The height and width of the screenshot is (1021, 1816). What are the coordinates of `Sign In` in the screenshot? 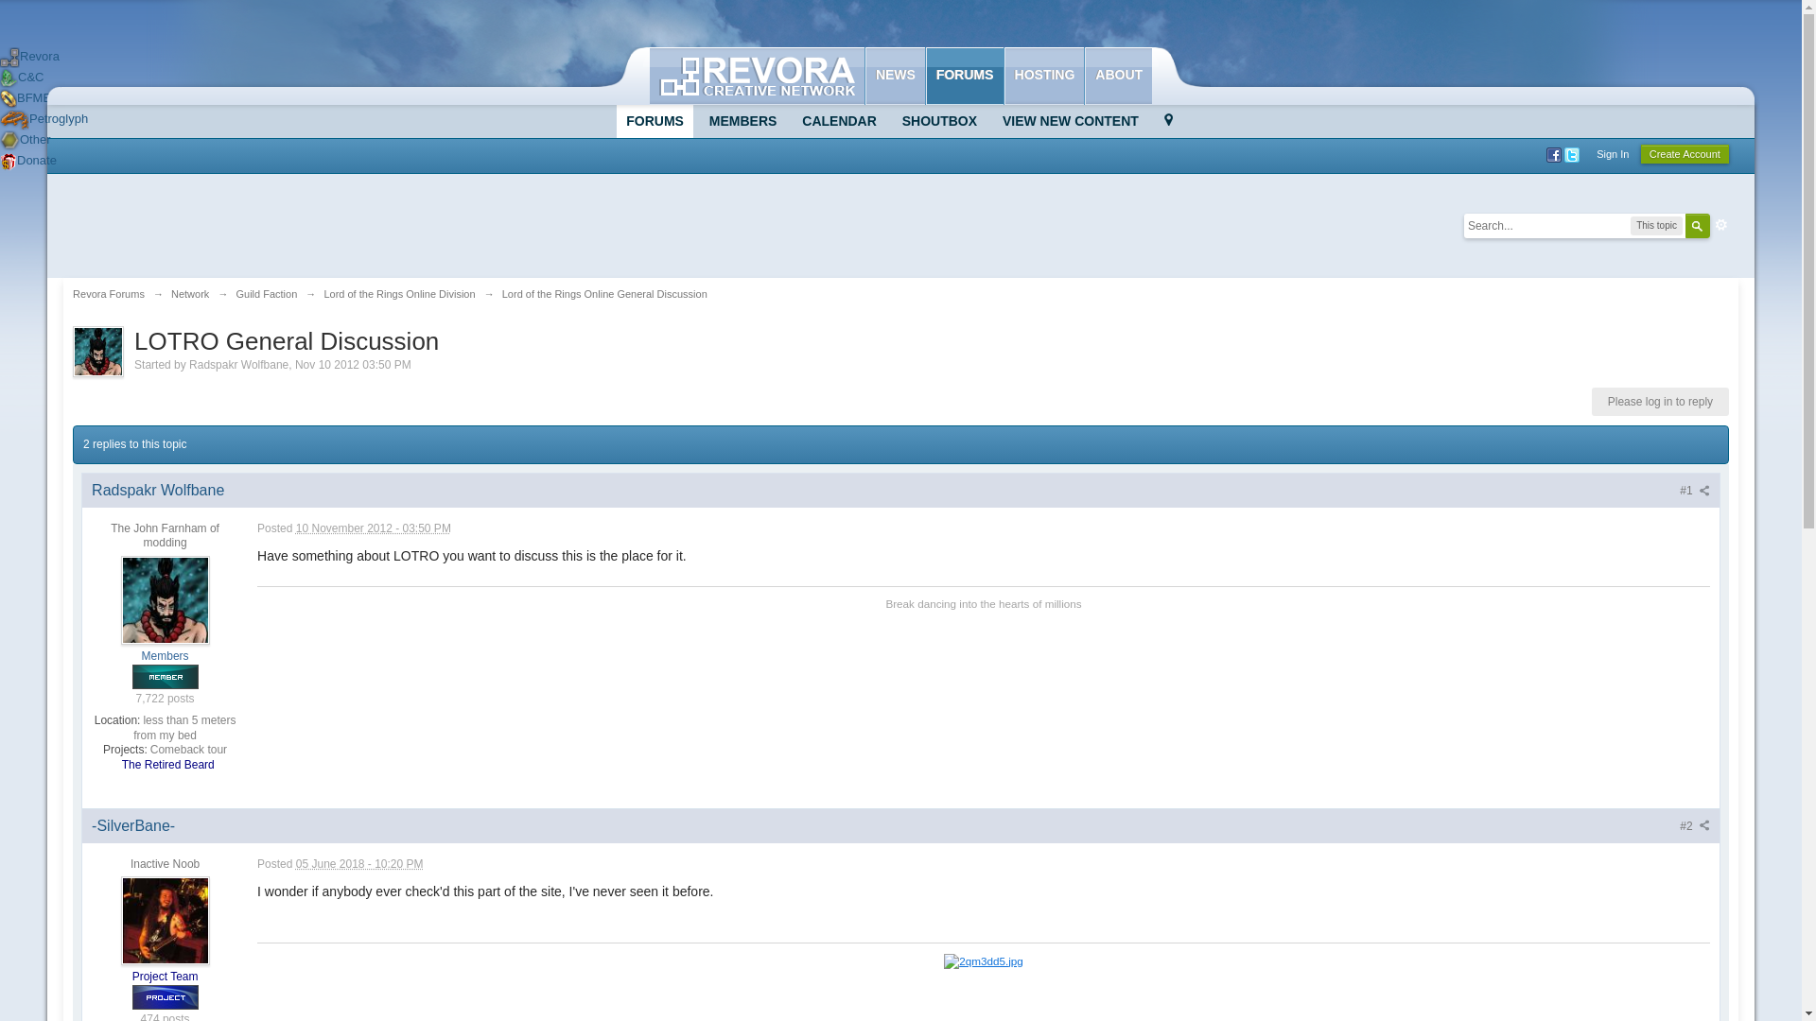 It's located at (1612, 153).